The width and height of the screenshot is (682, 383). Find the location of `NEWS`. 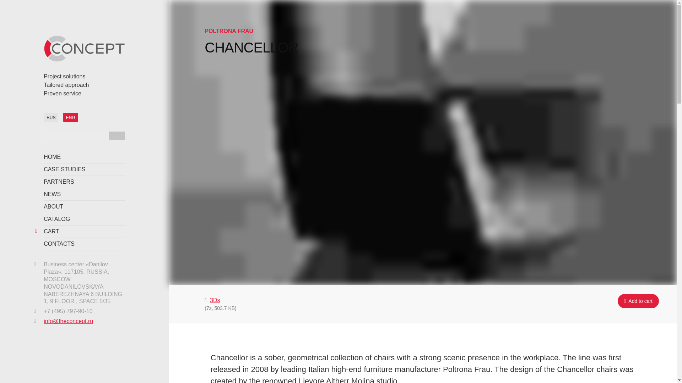

NEWS is located at coordinates (85, 194).